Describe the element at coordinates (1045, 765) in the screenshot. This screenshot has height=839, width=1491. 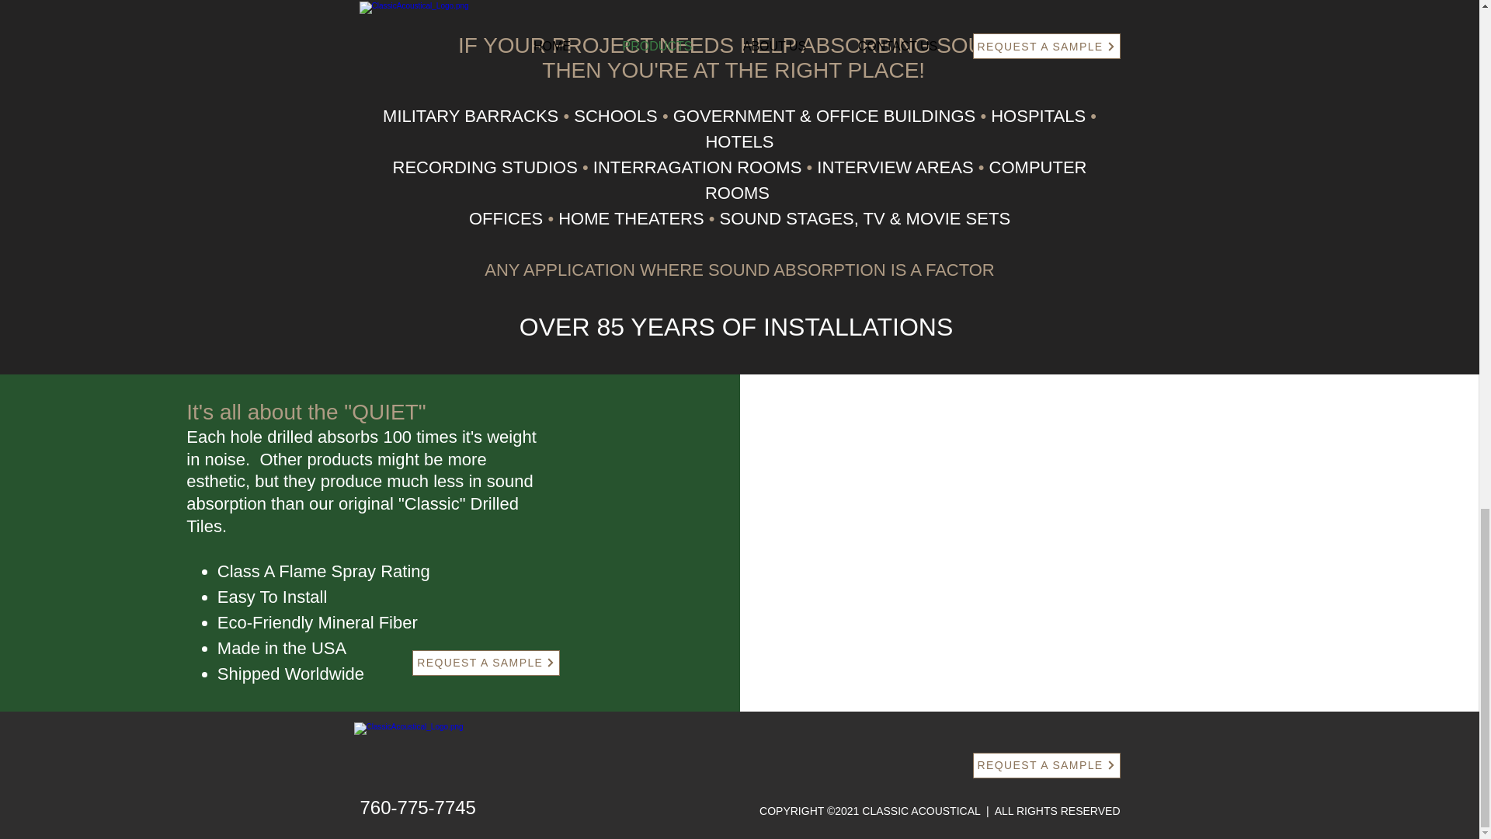
I see `REQUEST A SAMPLE` at that location.